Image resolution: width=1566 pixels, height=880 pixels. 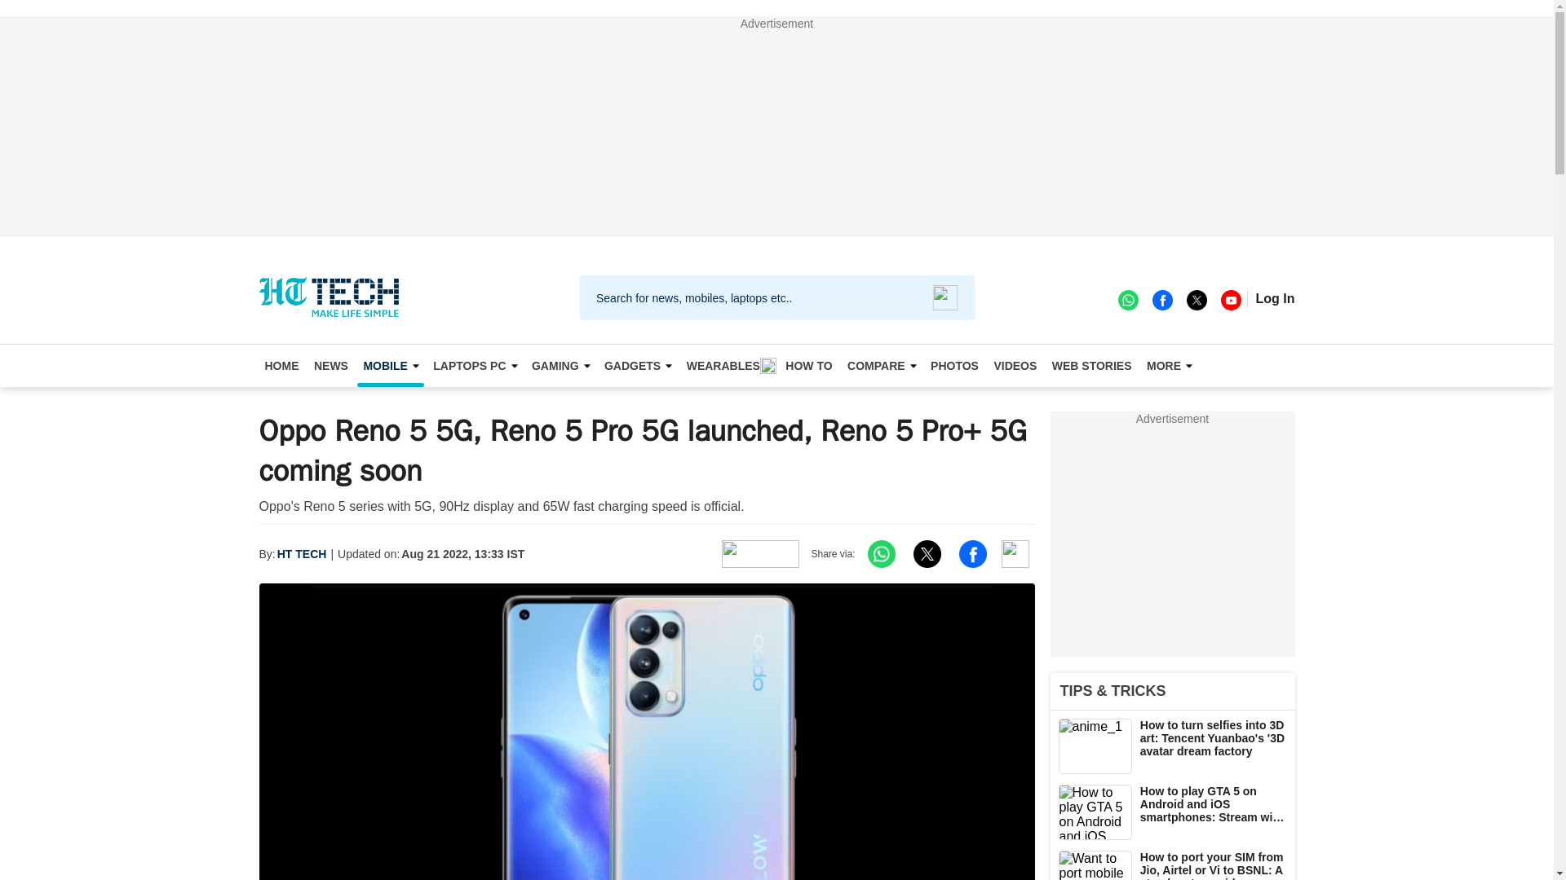 What do you see at coordinates (637, 366) in the screenshot?
I see `GADGETS` at bounding box center [637, 366].